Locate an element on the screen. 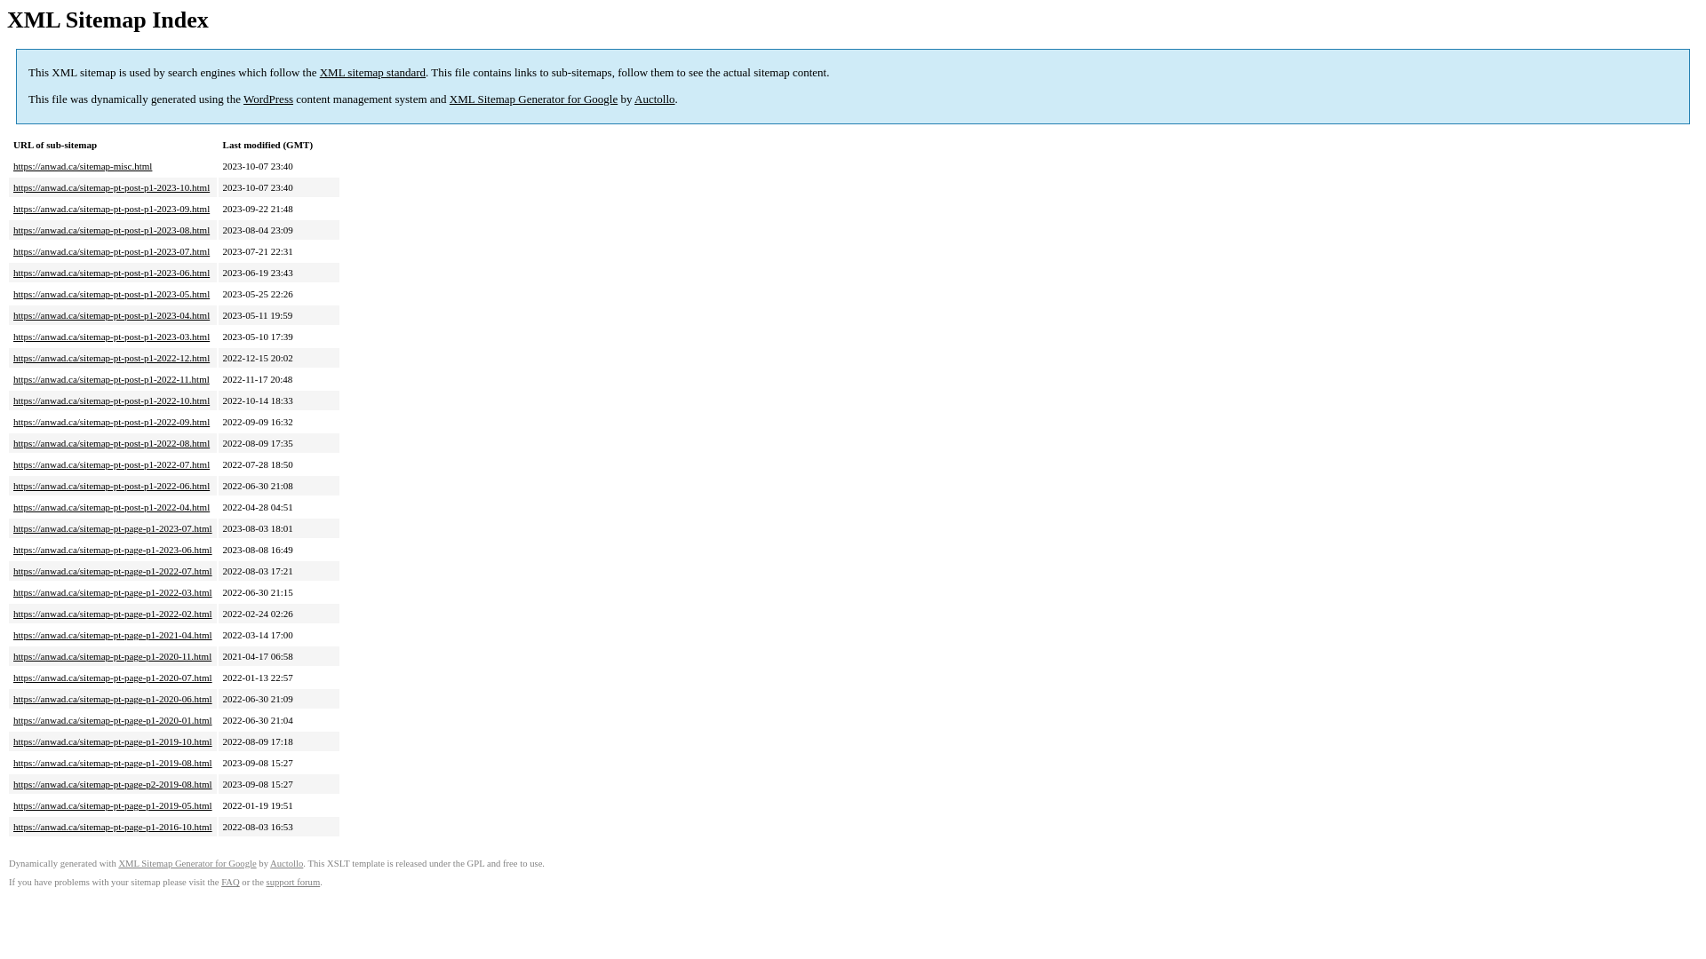 This screenshot has height=959, width=1706. https://anwad.ca/sitemap-pt-post-p1-2023-07.html is located at coordinates (112, 251).